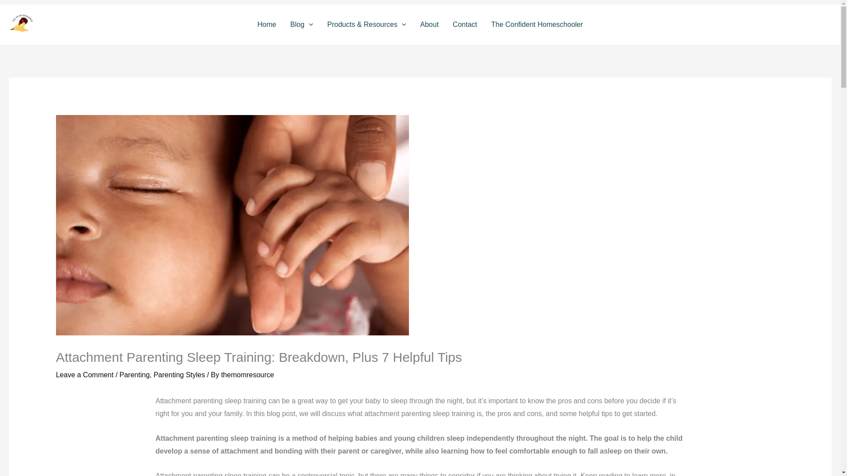 This screenshot has width=847, height=476. What do you see at coordinates (464, 24) in the screenshot?
I see `Contact` at bounding box center [464, 24].